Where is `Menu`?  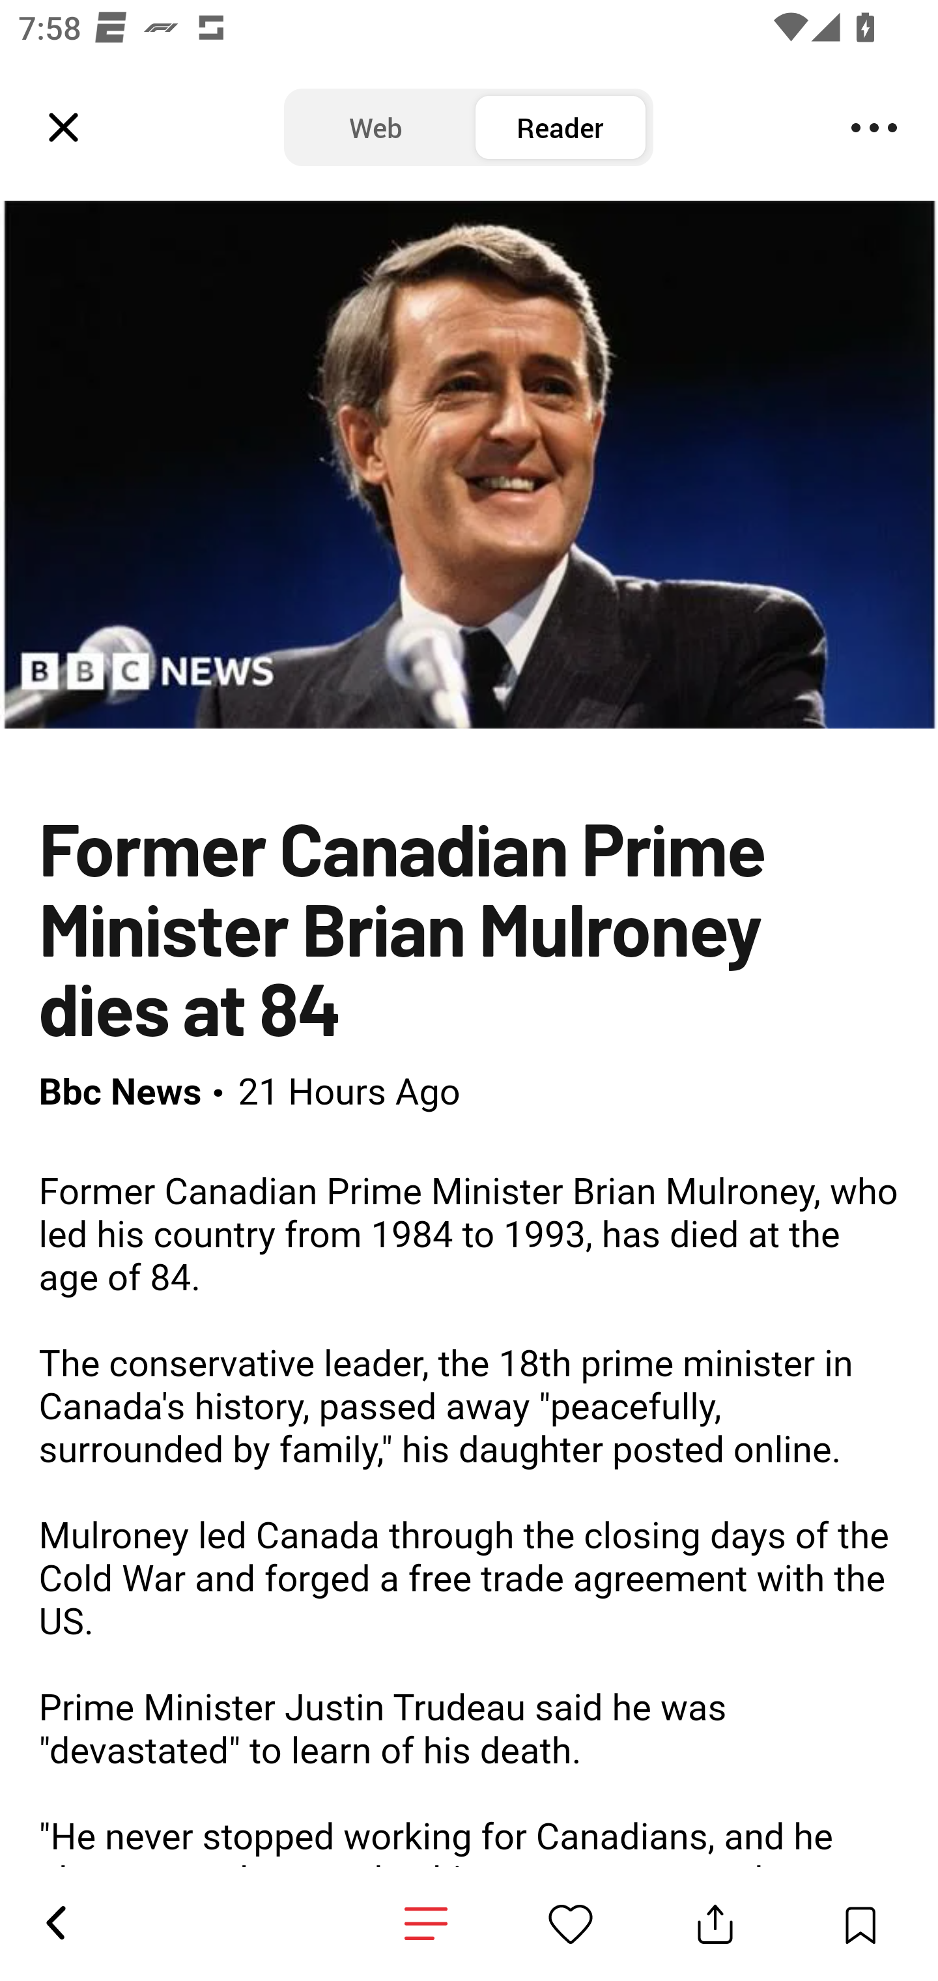 Menu is located at coordinates (874, 128).